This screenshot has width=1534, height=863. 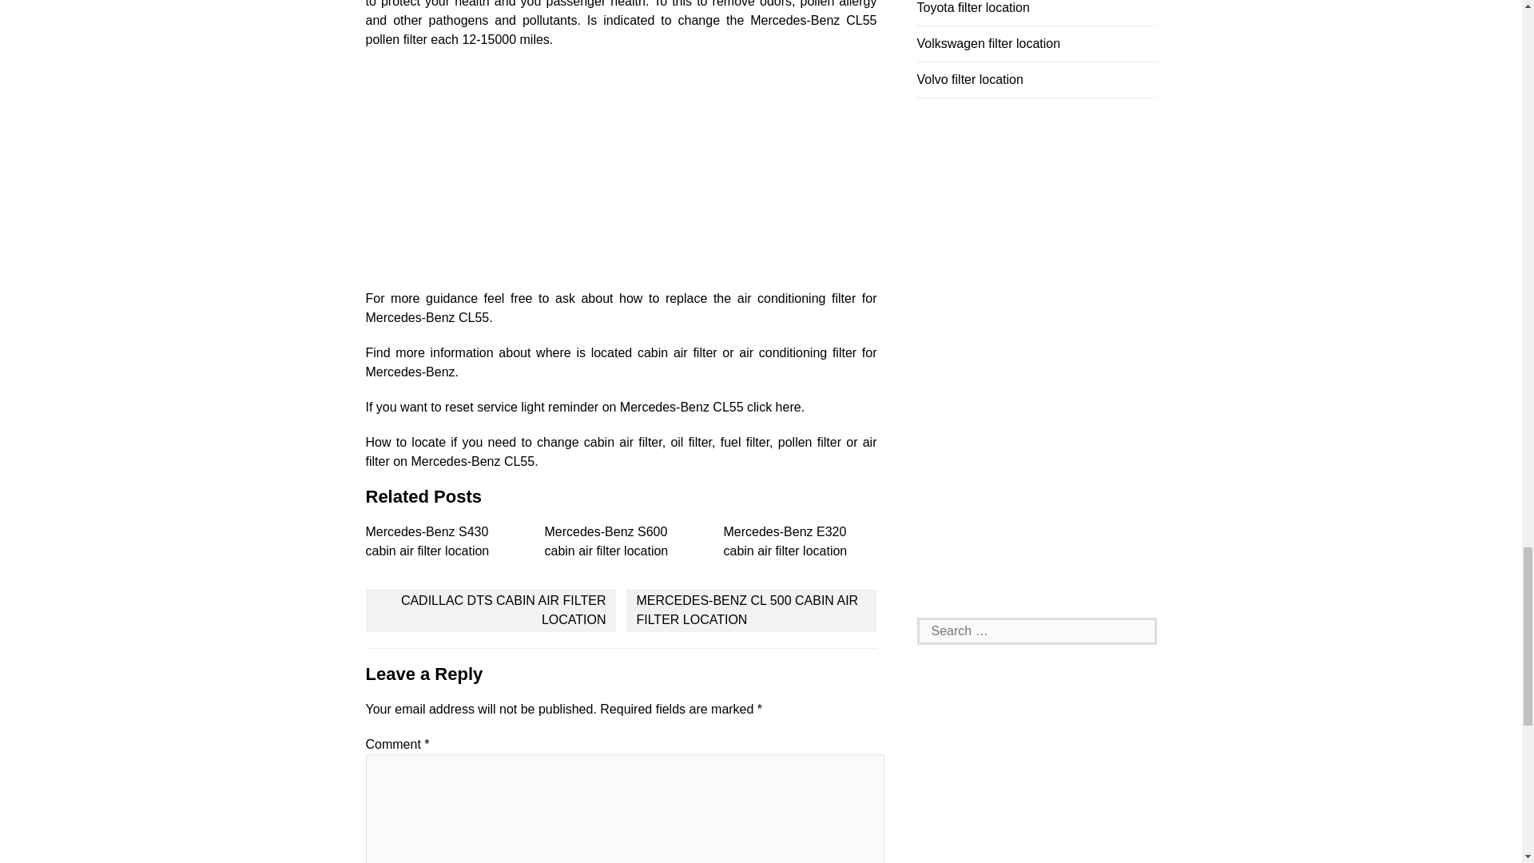 What do you see at coordinates (1037, 369) in the screenshot?
I see `Advertisement` at bounding box center [1037, 369].